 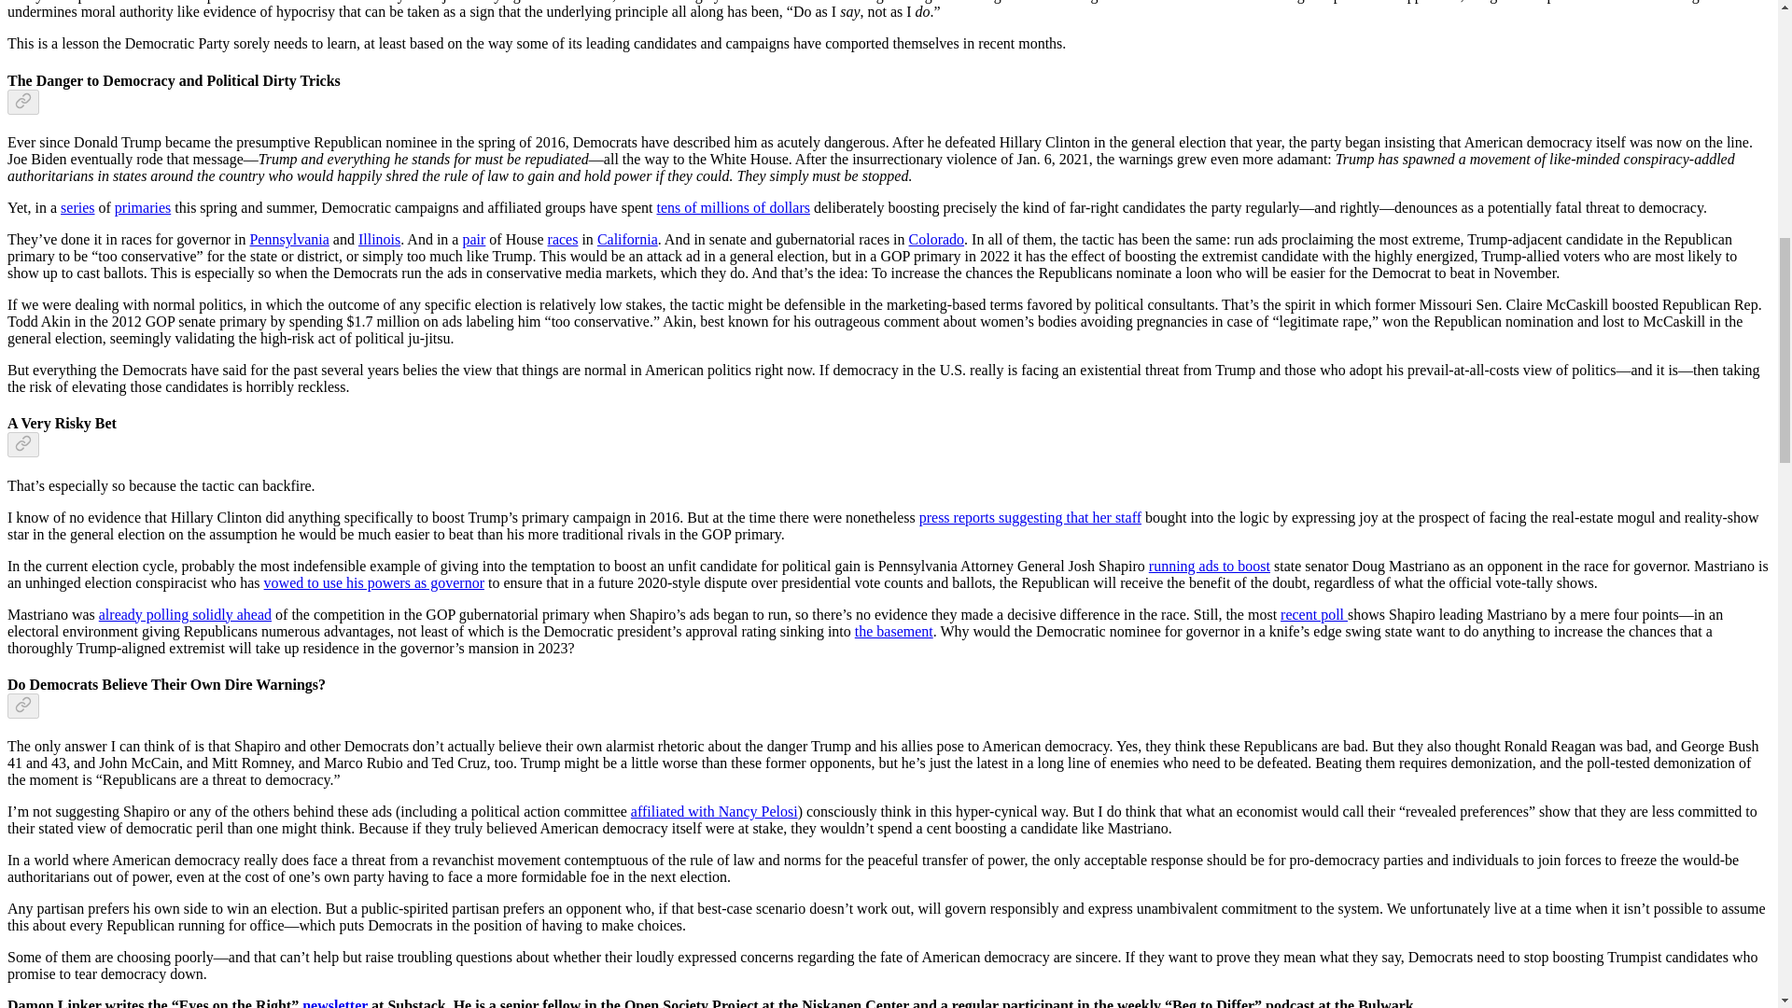 What do you see at coordinates (373, 582) in the screenshot?
I see `vowed to use his powers as governor` at bounding box center [373, 582].